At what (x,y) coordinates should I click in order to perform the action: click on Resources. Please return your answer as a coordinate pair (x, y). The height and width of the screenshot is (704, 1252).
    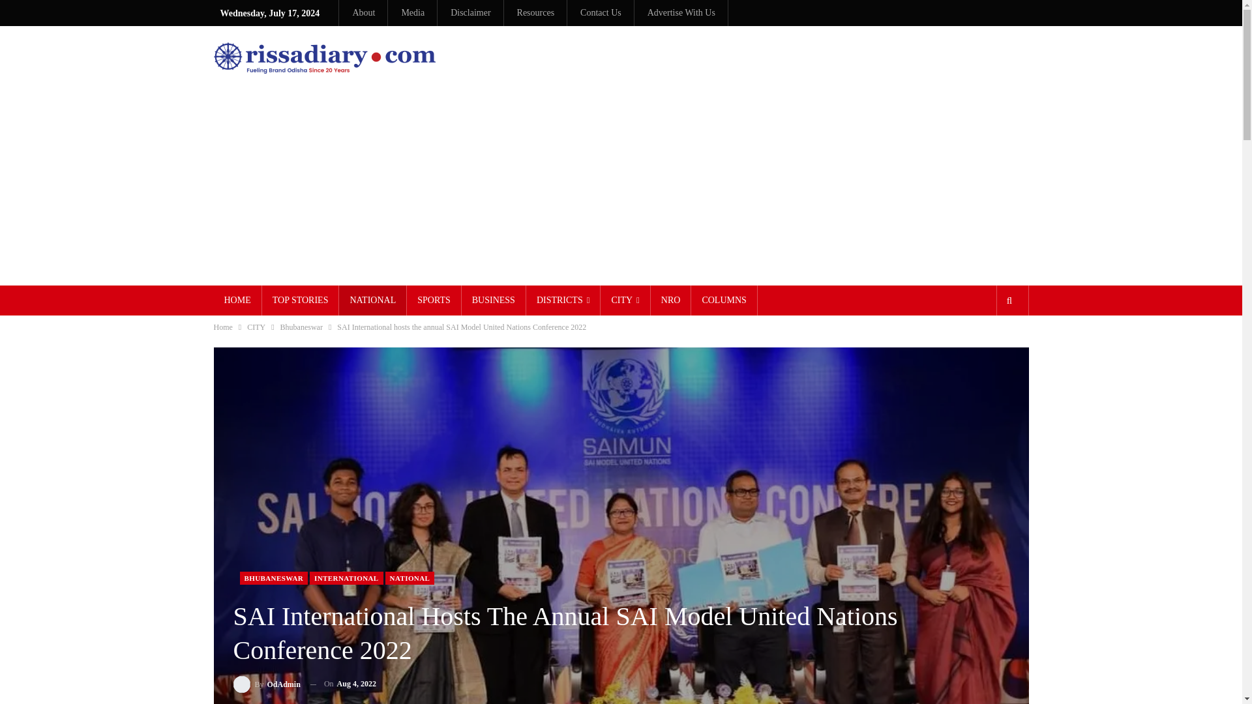
    Looking at the image, I should click on (535, 12).